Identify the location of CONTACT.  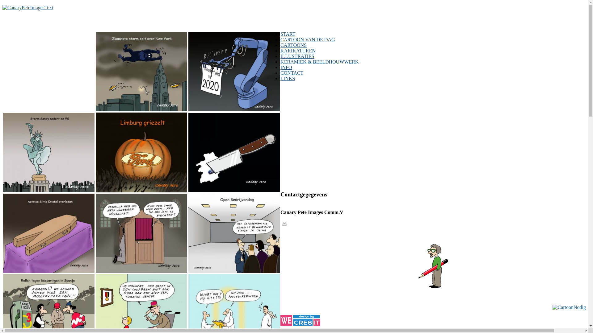
(292, 73).